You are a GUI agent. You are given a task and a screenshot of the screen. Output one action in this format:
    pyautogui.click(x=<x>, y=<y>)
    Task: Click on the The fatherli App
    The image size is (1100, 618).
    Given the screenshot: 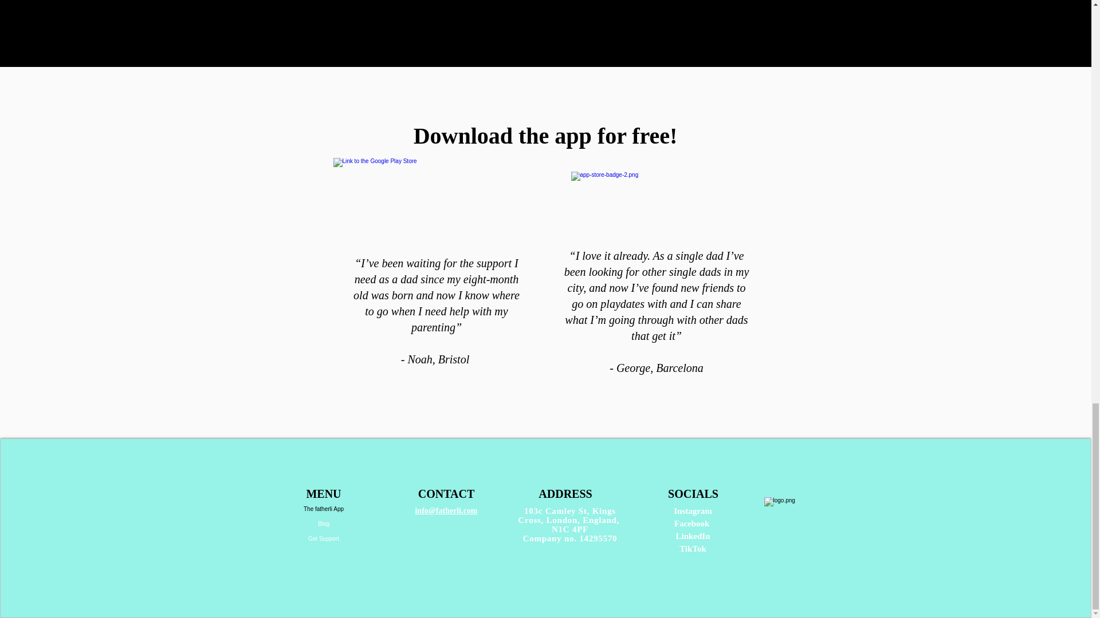 What is the action you would take?
    pyautogui.click(x=323, y=509)
    